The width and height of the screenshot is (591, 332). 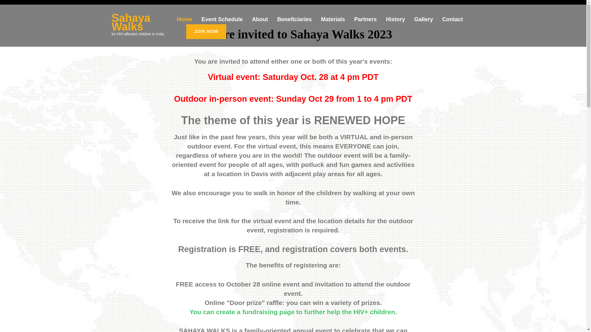 What do you see at coordinates (395, 22) in the screenshot?
I see `History` at bounding box center [395, 22].